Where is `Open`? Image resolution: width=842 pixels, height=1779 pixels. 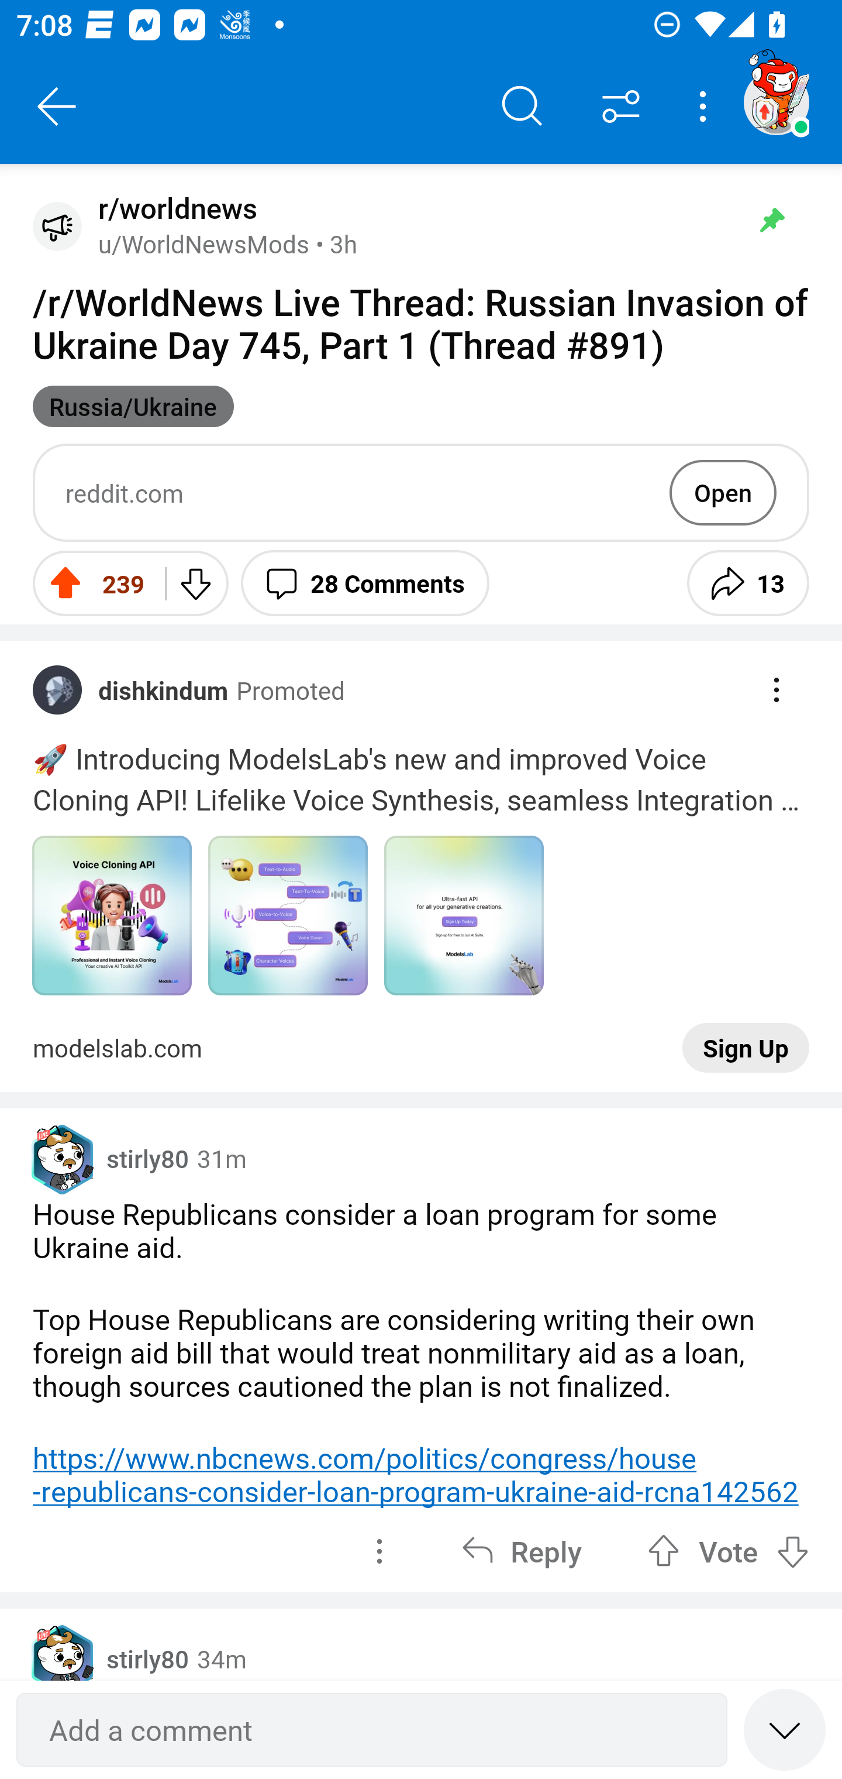
Open is located at coordinates (723, 493).